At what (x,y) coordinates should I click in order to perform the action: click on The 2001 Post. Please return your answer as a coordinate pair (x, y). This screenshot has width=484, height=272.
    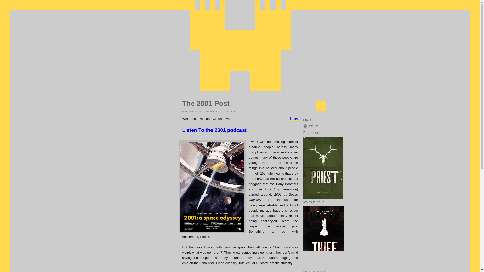
    Looking at the image, I should click on (206, 103).